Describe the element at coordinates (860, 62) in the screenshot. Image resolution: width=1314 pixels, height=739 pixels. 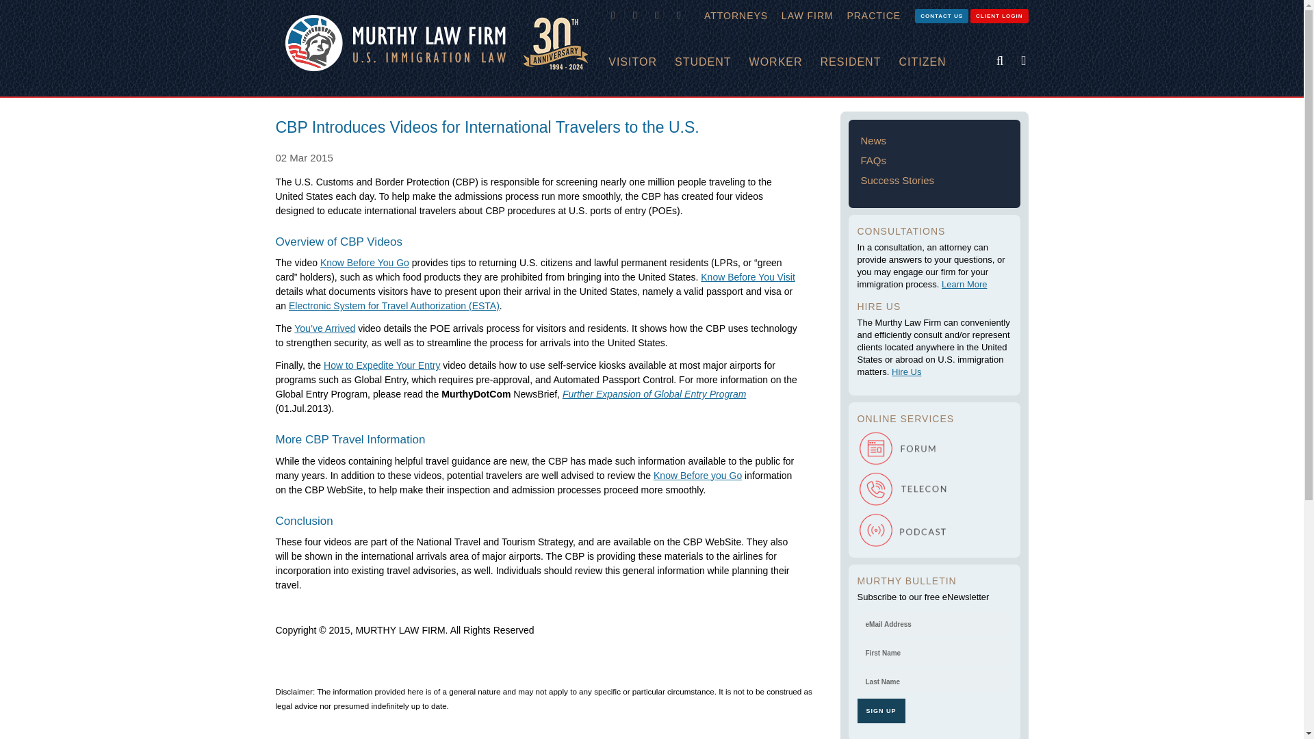
I see `RESIDENT` at that location.